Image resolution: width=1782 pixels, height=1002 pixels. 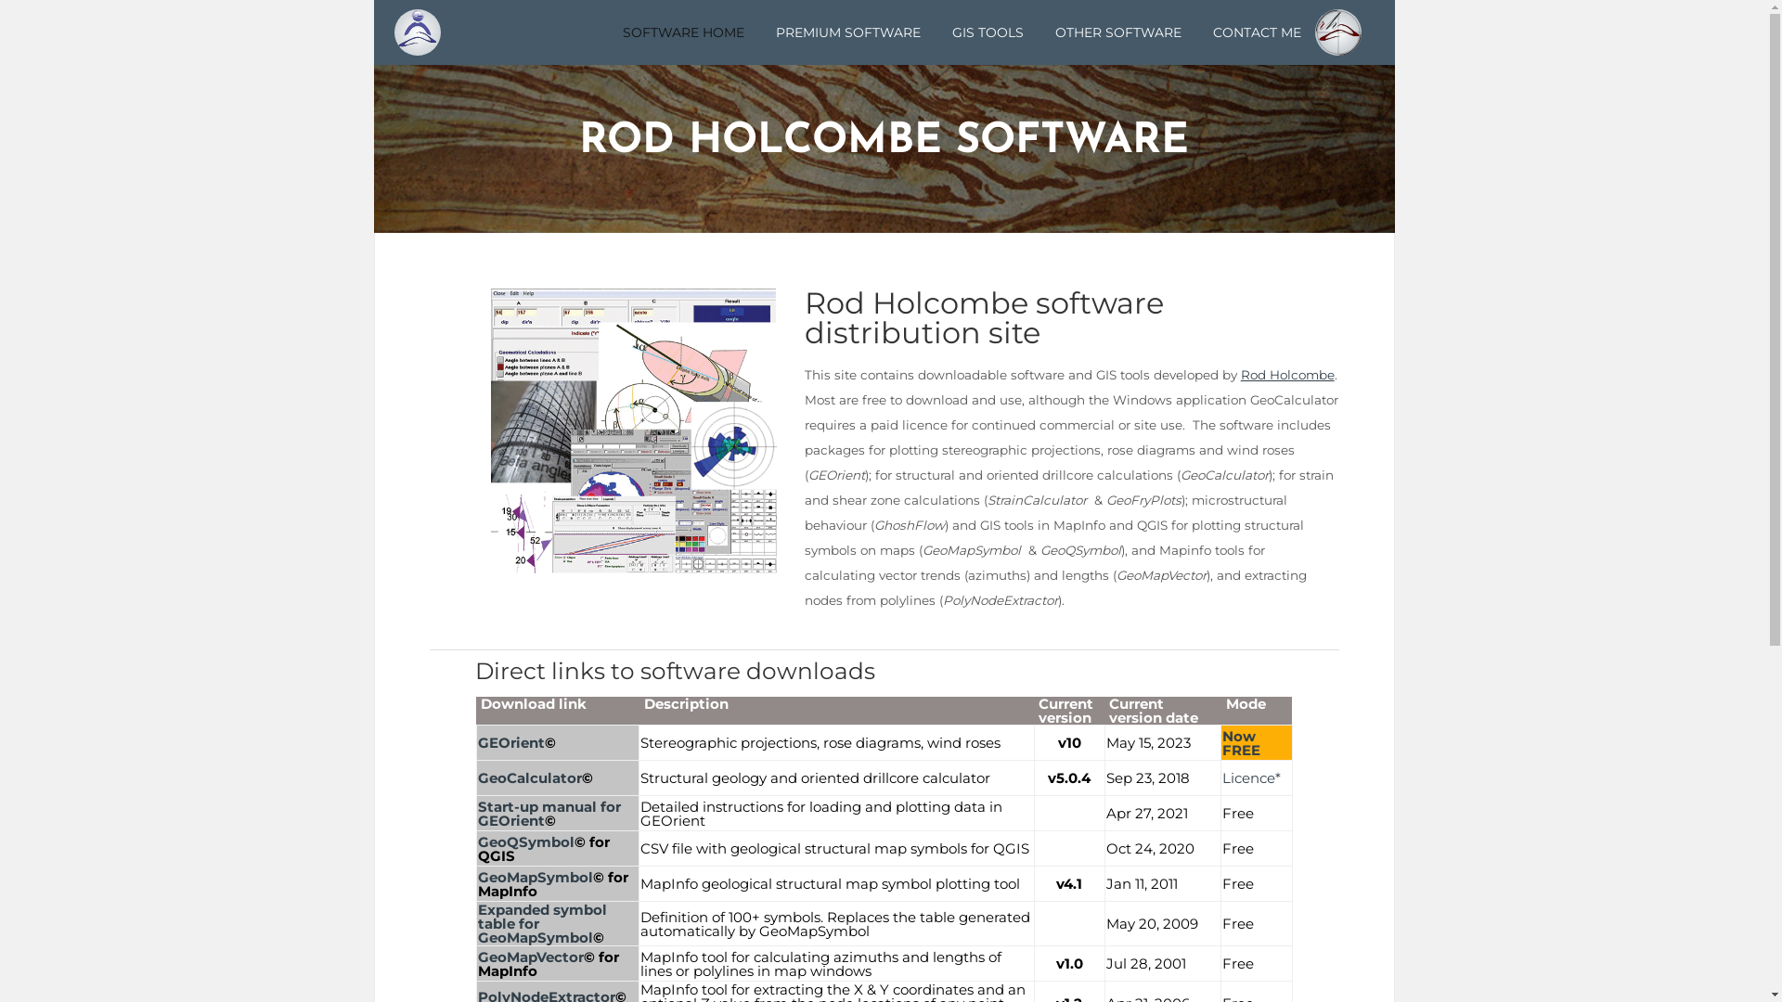 I want to click on SOFTWARE HOME, so click(x=683, y=32).